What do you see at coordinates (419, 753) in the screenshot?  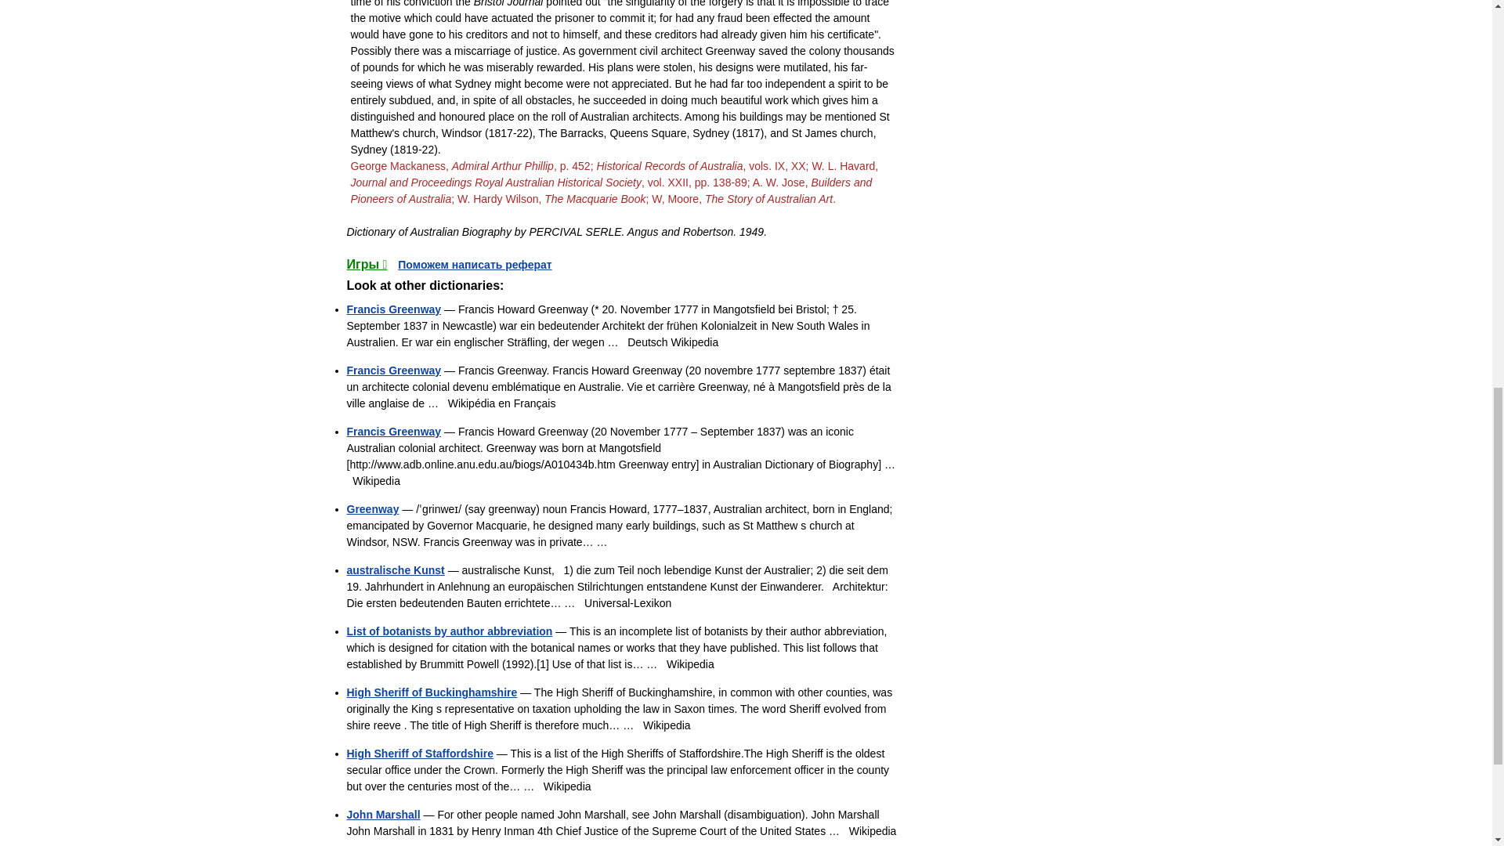 I see `High Sheriff of Staffordshire` at bounding box center [419, 753].